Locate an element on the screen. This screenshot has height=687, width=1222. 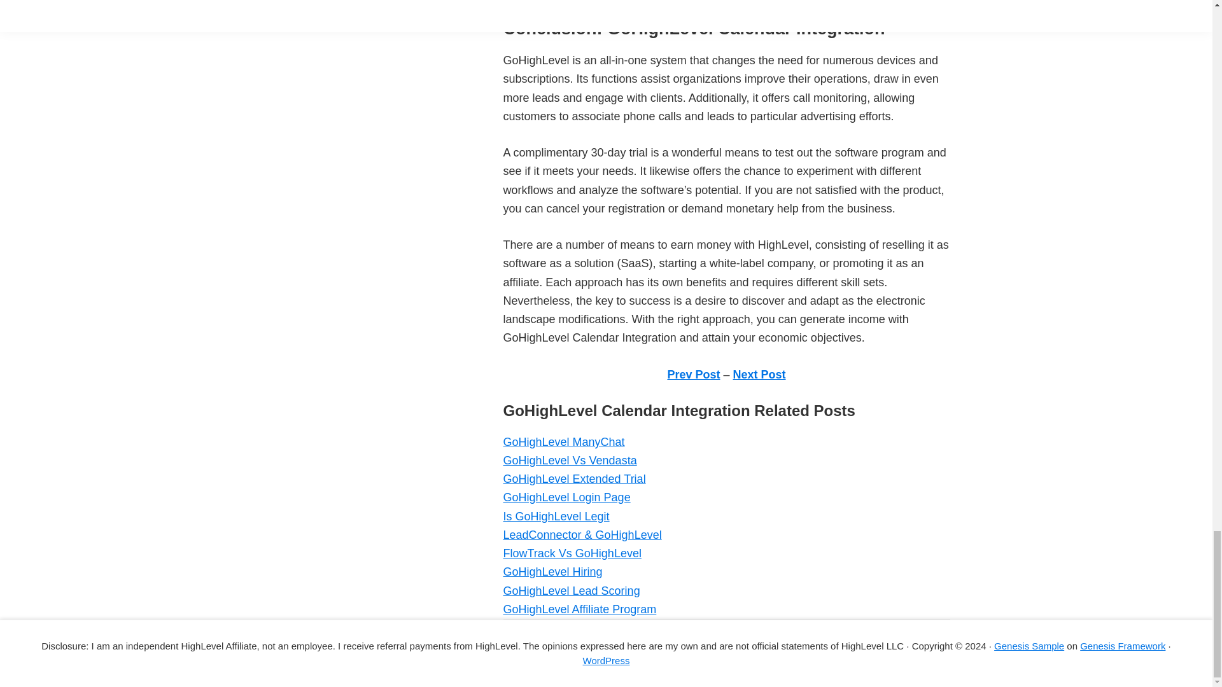
FlowTrack Vs GoHighLevel is located at coordinates (572, 553).